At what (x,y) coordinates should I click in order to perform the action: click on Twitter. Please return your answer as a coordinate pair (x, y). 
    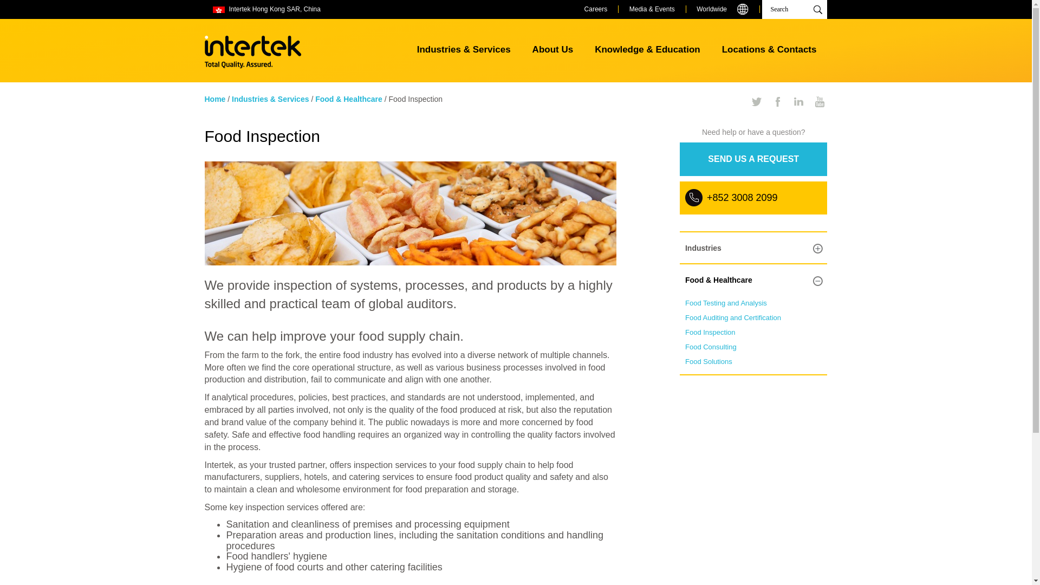
    Looking at the image, I should click on (756, 102).